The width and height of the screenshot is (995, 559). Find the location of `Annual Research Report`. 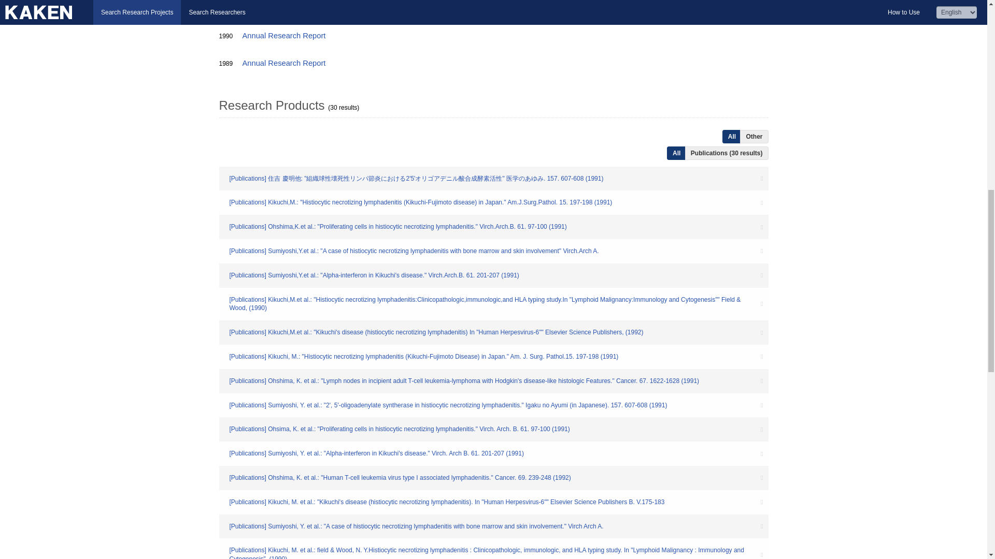

Annual Research Report is located at coordinates (285, 8).